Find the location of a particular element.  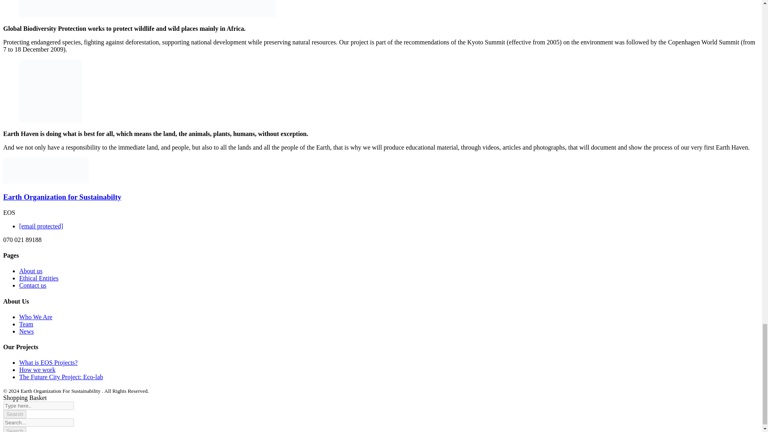

Earth Organization for Sustainabilty is located at coordinates (24, 181).